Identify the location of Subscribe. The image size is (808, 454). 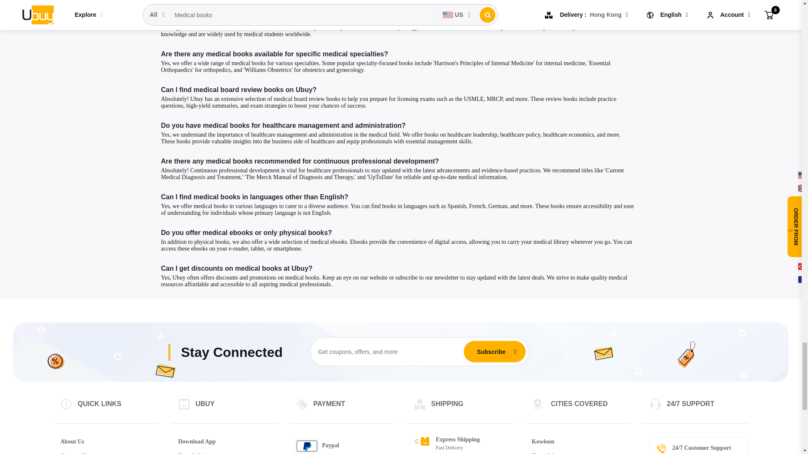
(491, 351).